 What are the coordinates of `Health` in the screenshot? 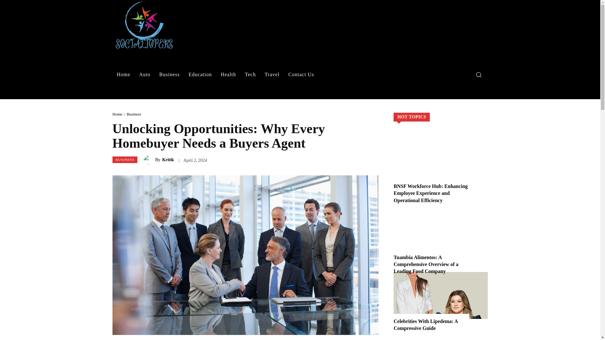 It's located at (228, 74).